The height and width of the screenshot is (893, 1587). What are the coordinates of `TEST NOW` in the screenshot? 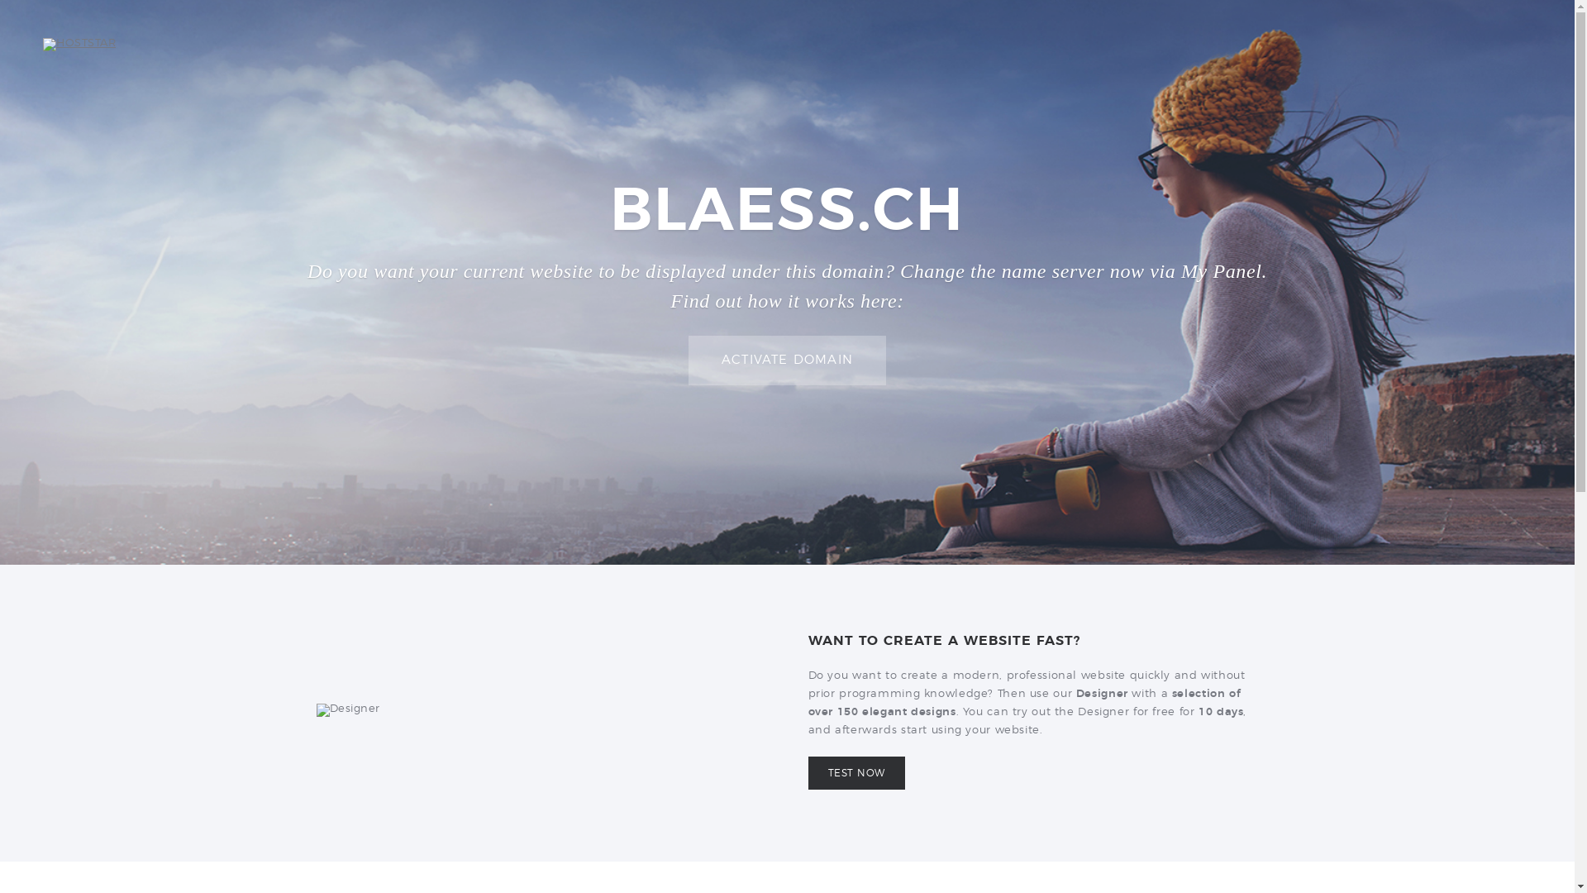 It's located at (856, 773).